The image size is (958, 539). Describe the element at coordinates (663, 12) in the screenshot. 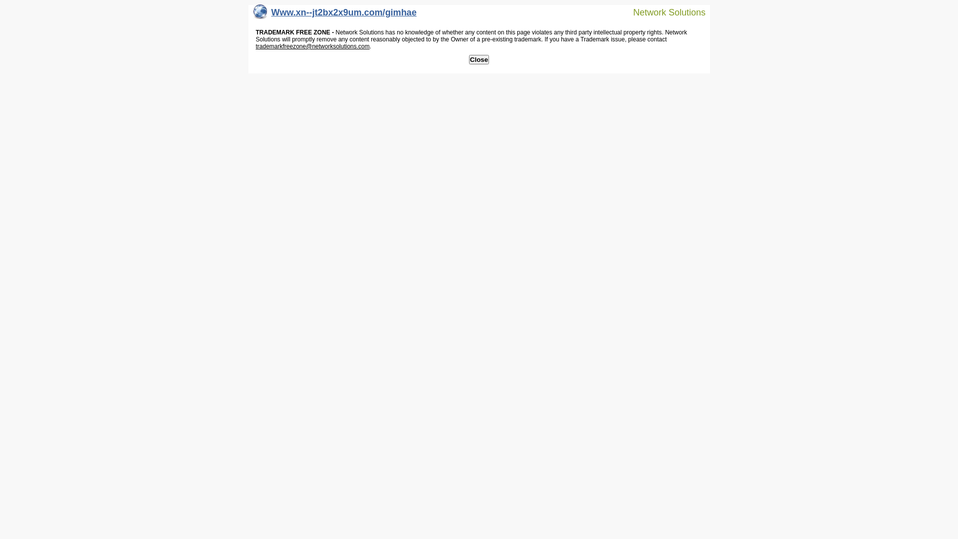

I see `Network Solutions` at that location.